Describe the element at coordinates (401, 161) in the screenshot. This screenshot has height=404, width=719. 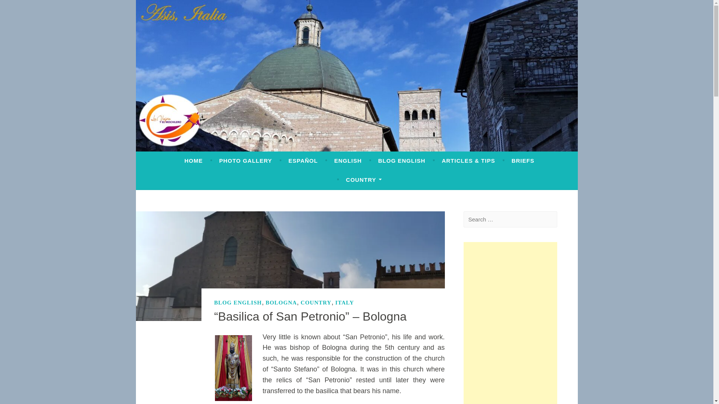
I see `BLOG ENGLISH` at that location.